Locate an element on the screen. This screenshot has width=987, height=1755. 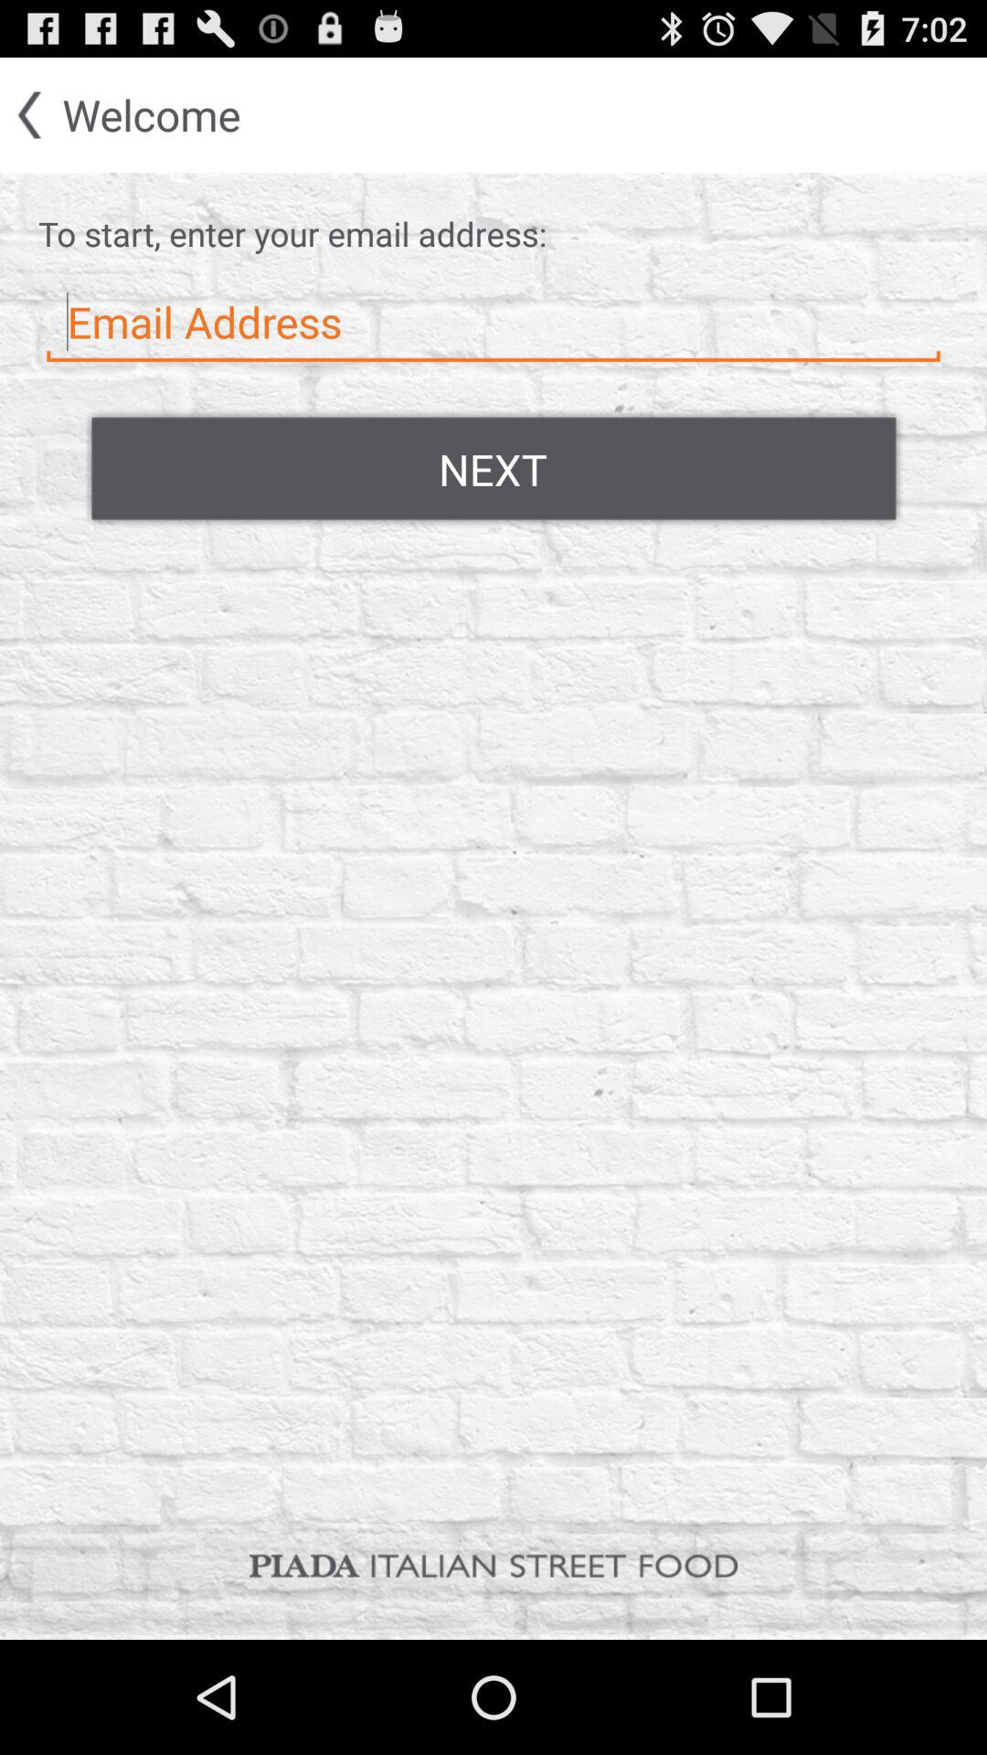
enter email address is located at coordinates (493, 323).